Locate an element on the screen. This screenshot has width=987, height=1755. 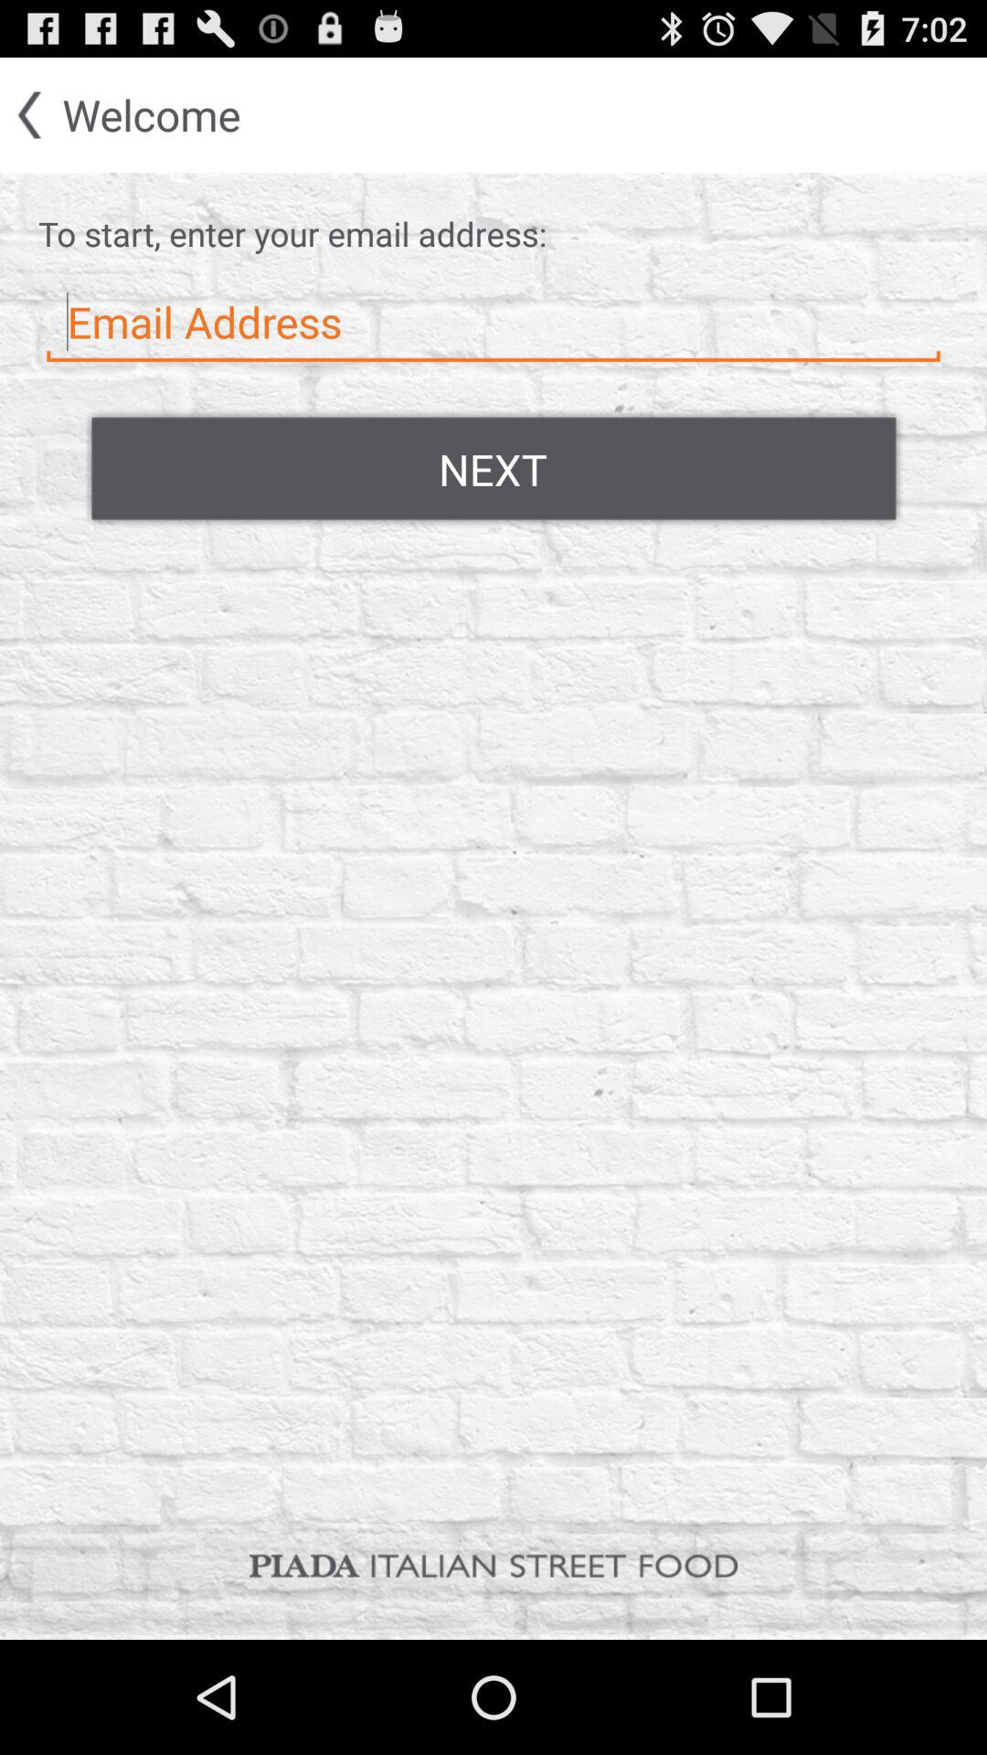
enter email address is located at coordinates (493, 323).